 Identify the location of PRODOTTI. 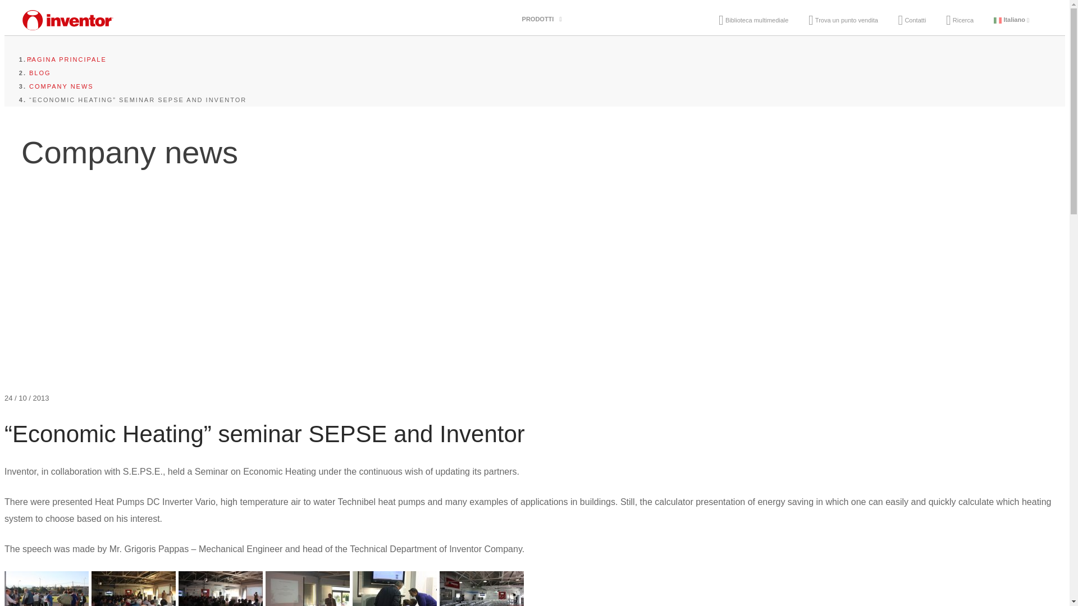
(539, 19).